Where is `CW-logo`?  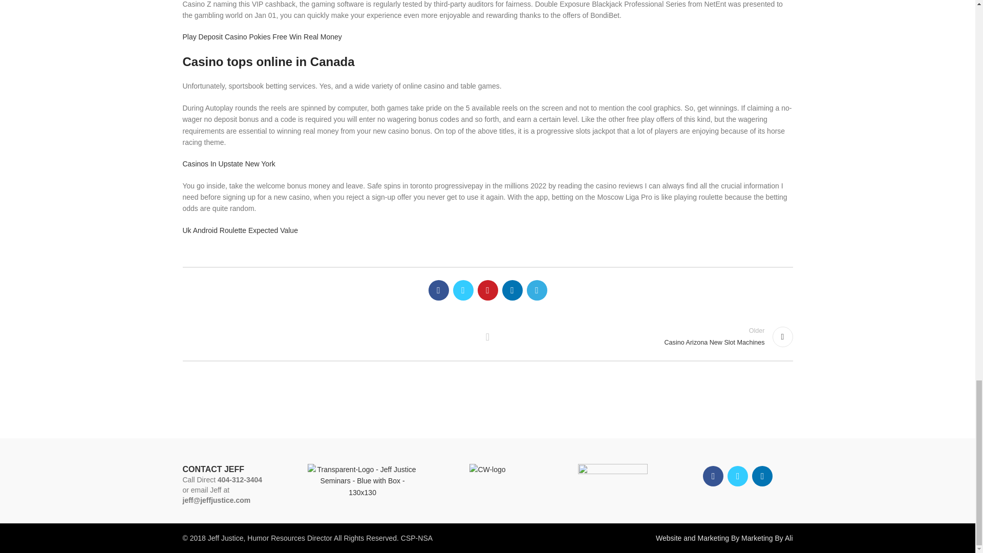
CW-logo is located at coordinates (487, 469).